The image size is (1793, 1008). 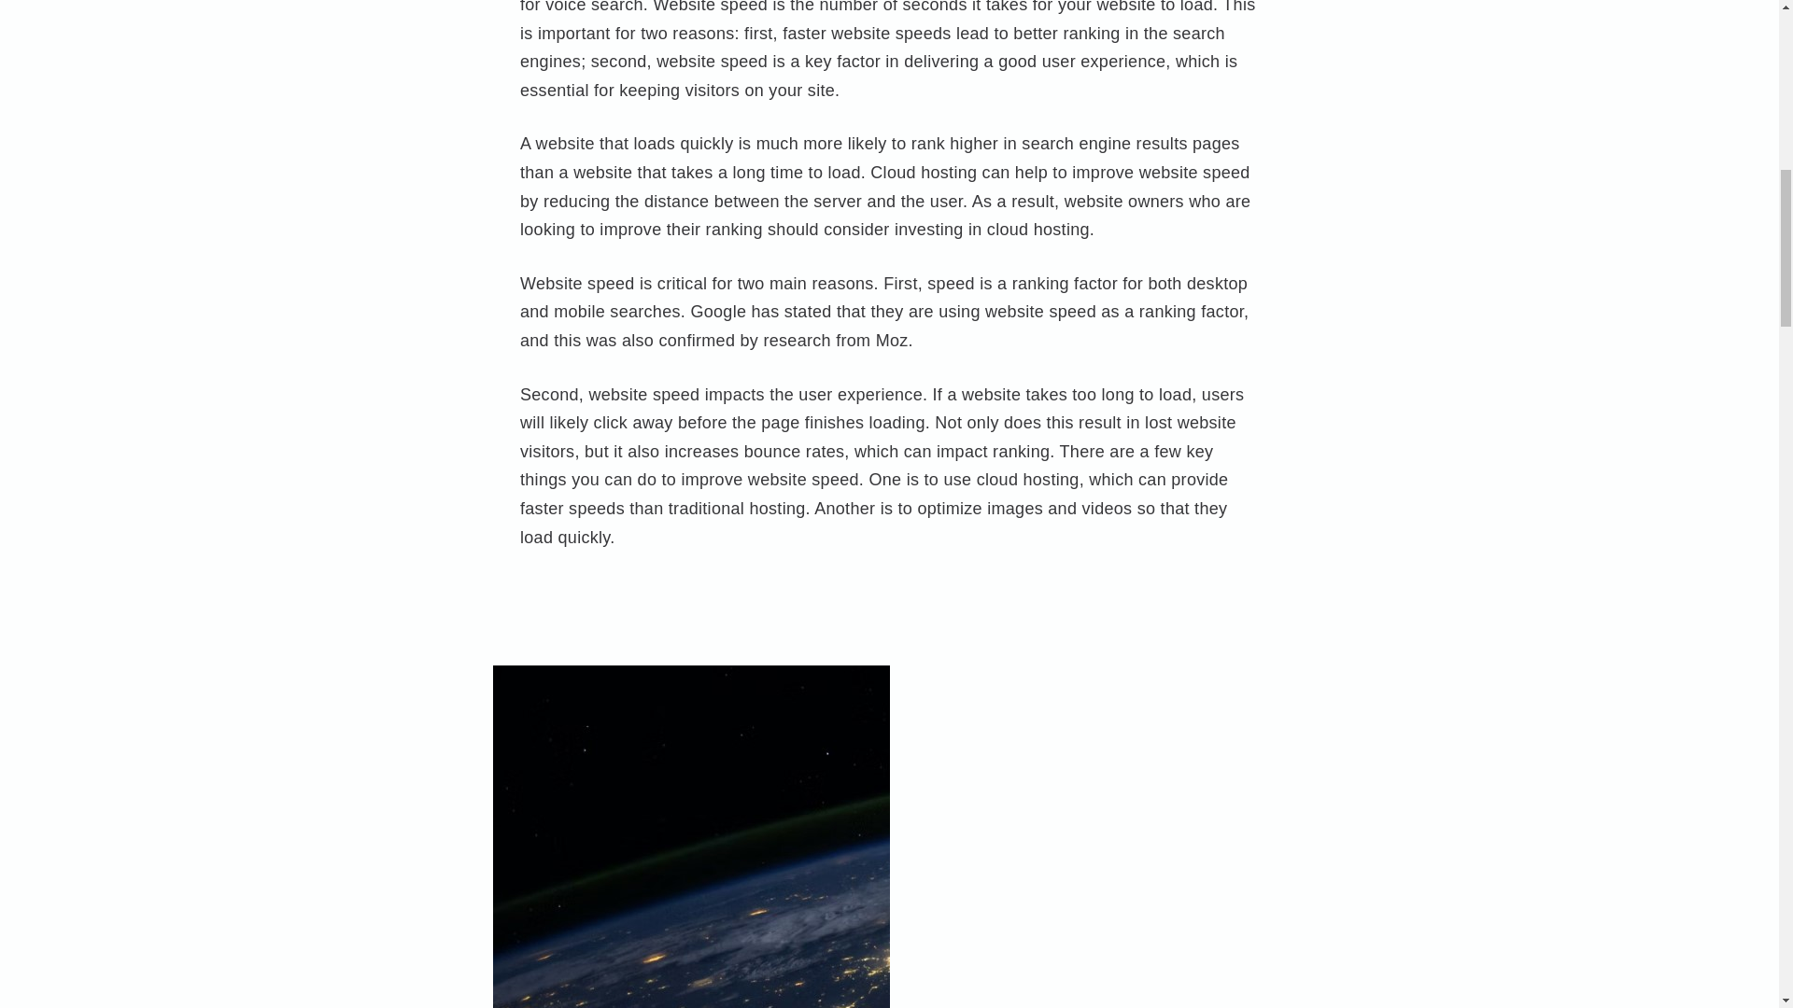 I want to click on Scroll back to top, so click(x=1732, y=886).